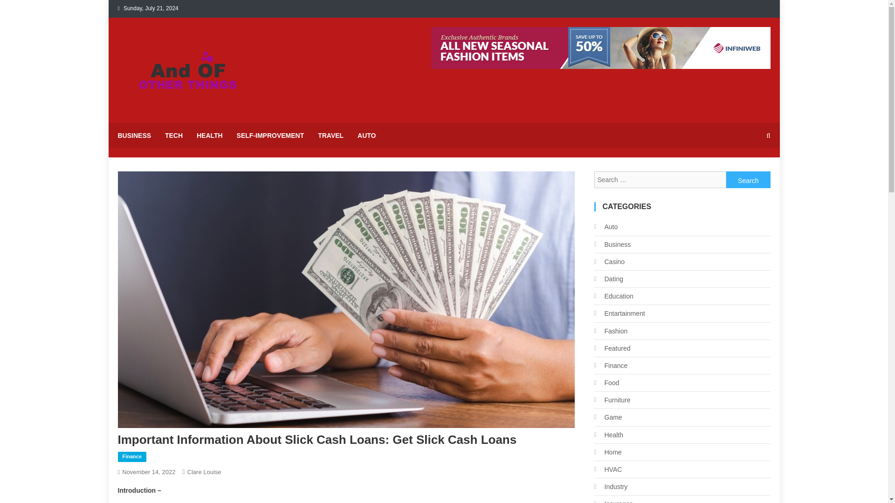 This screenshot has height=503, width=895. What do you see at coordinates (613, 244) in the screenshot?
I see `Business` at bounding box center [613, 244].